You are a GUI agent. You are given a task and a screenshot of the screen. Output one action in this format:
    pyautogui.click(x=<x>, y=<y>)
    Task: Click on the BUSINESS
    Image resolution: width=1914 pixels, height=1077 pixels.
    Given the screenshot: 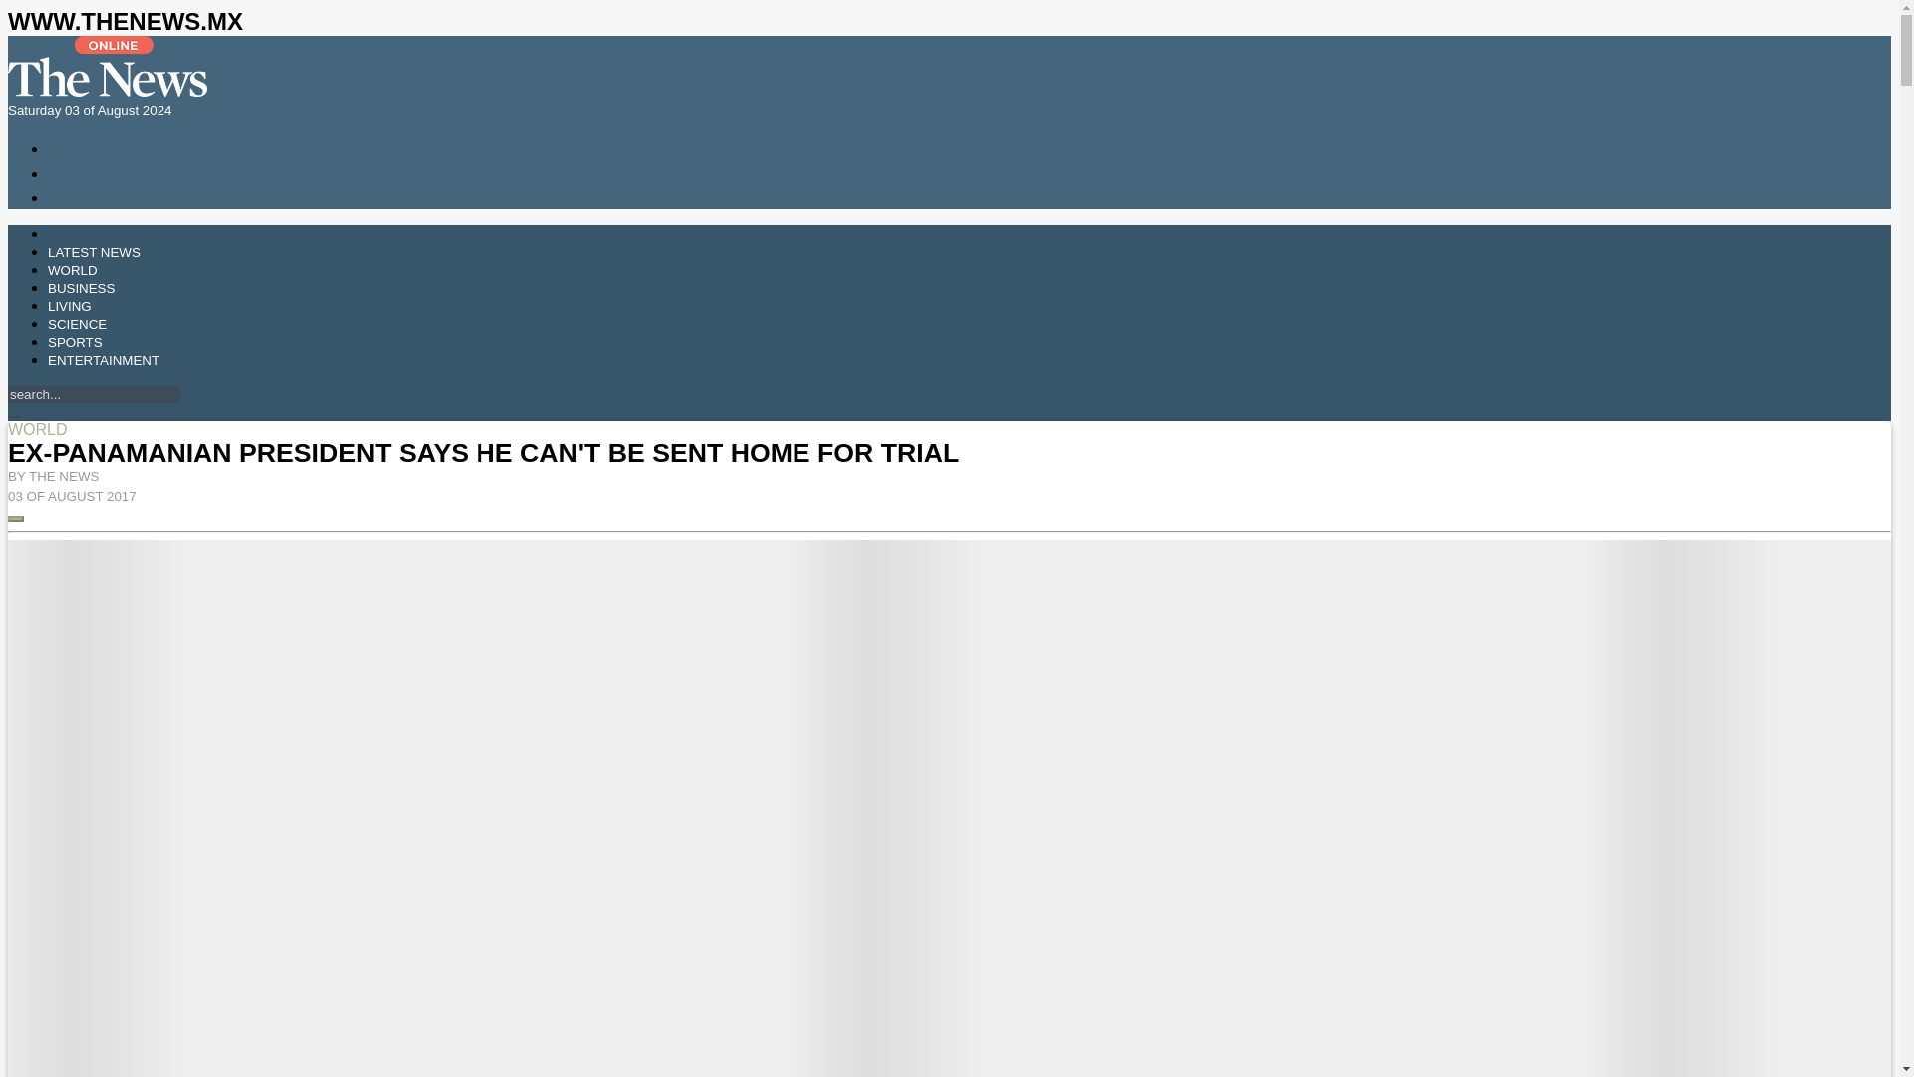 What is the action you would take?
    pyautogui.click(x=82, y=288)
    